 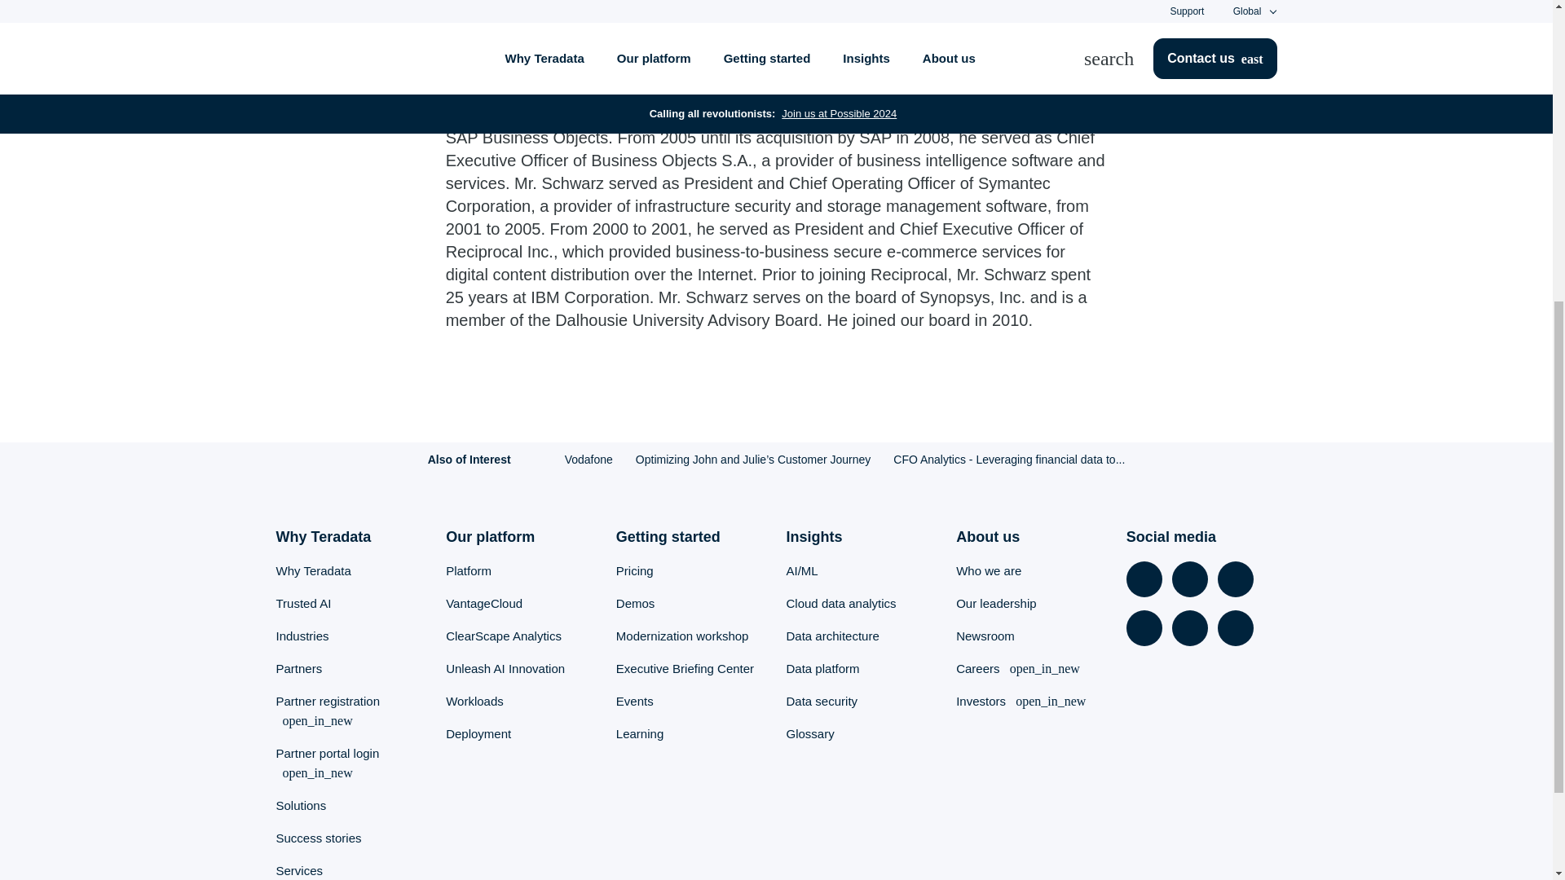 I want to click on Vodafone, so click(x=589, y=460).